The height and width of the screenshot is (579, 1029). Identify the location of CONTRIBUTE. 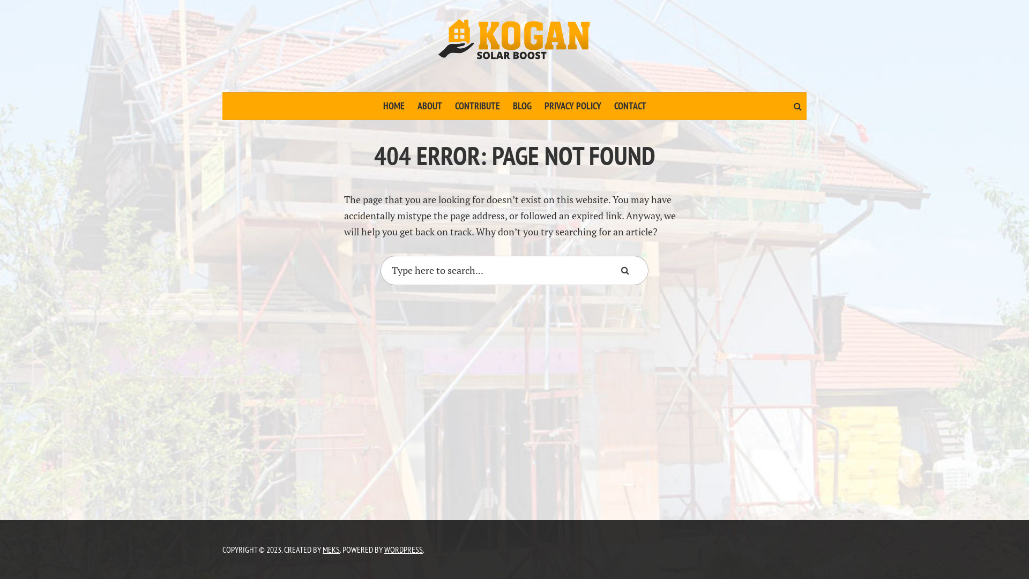
(477, 106).